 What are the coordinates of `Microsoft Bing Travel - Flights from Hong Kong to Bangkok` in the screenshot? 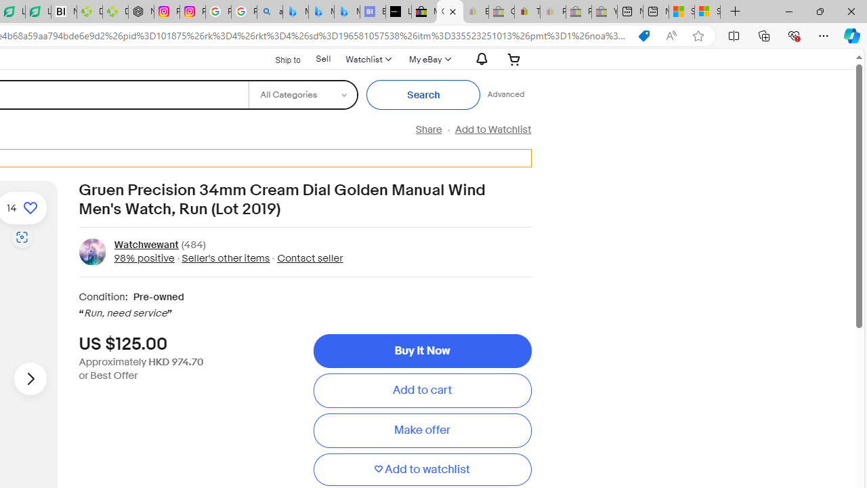 It's located at (295, 12).